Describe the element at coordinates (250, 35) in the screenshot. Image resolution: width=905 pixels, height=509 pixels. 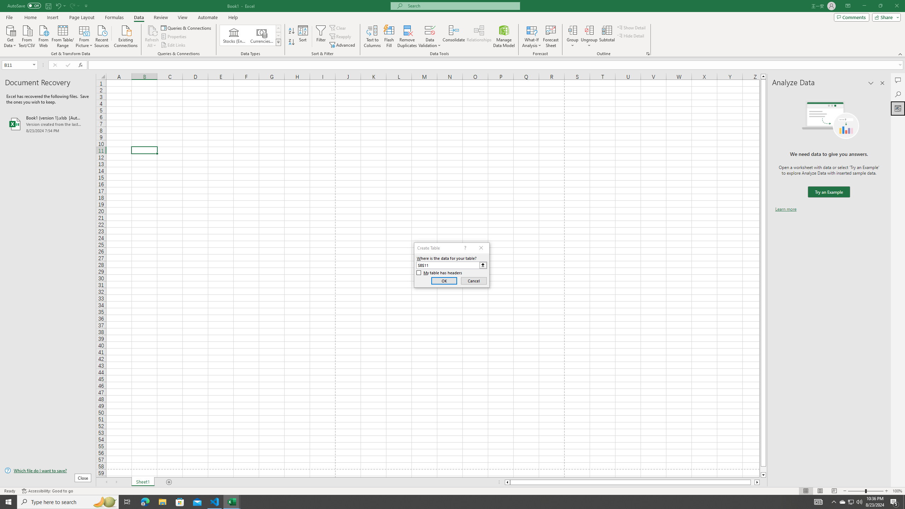
I see `AutomationID: ConvertToLinkedEntity` at that location.